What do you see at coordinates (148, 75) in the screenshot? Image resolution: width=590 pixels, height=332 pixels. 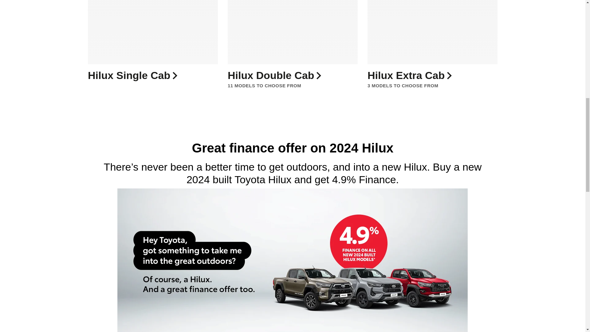 I see `Hilux Single Cab` at bounding box center [148, 75].